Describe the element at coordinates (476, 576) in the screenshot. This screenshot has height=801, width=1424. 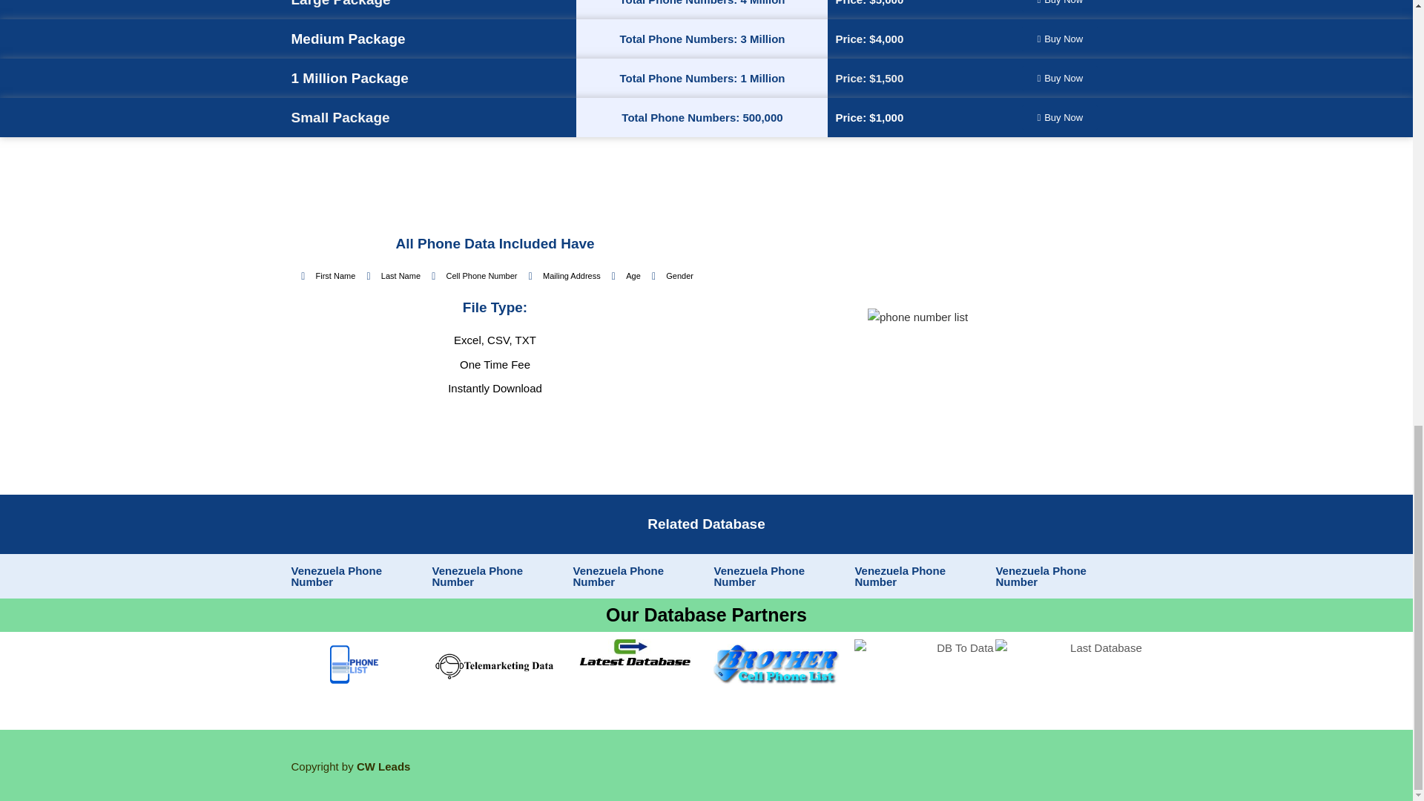
I see `Venezuela Phone Number` at that location.